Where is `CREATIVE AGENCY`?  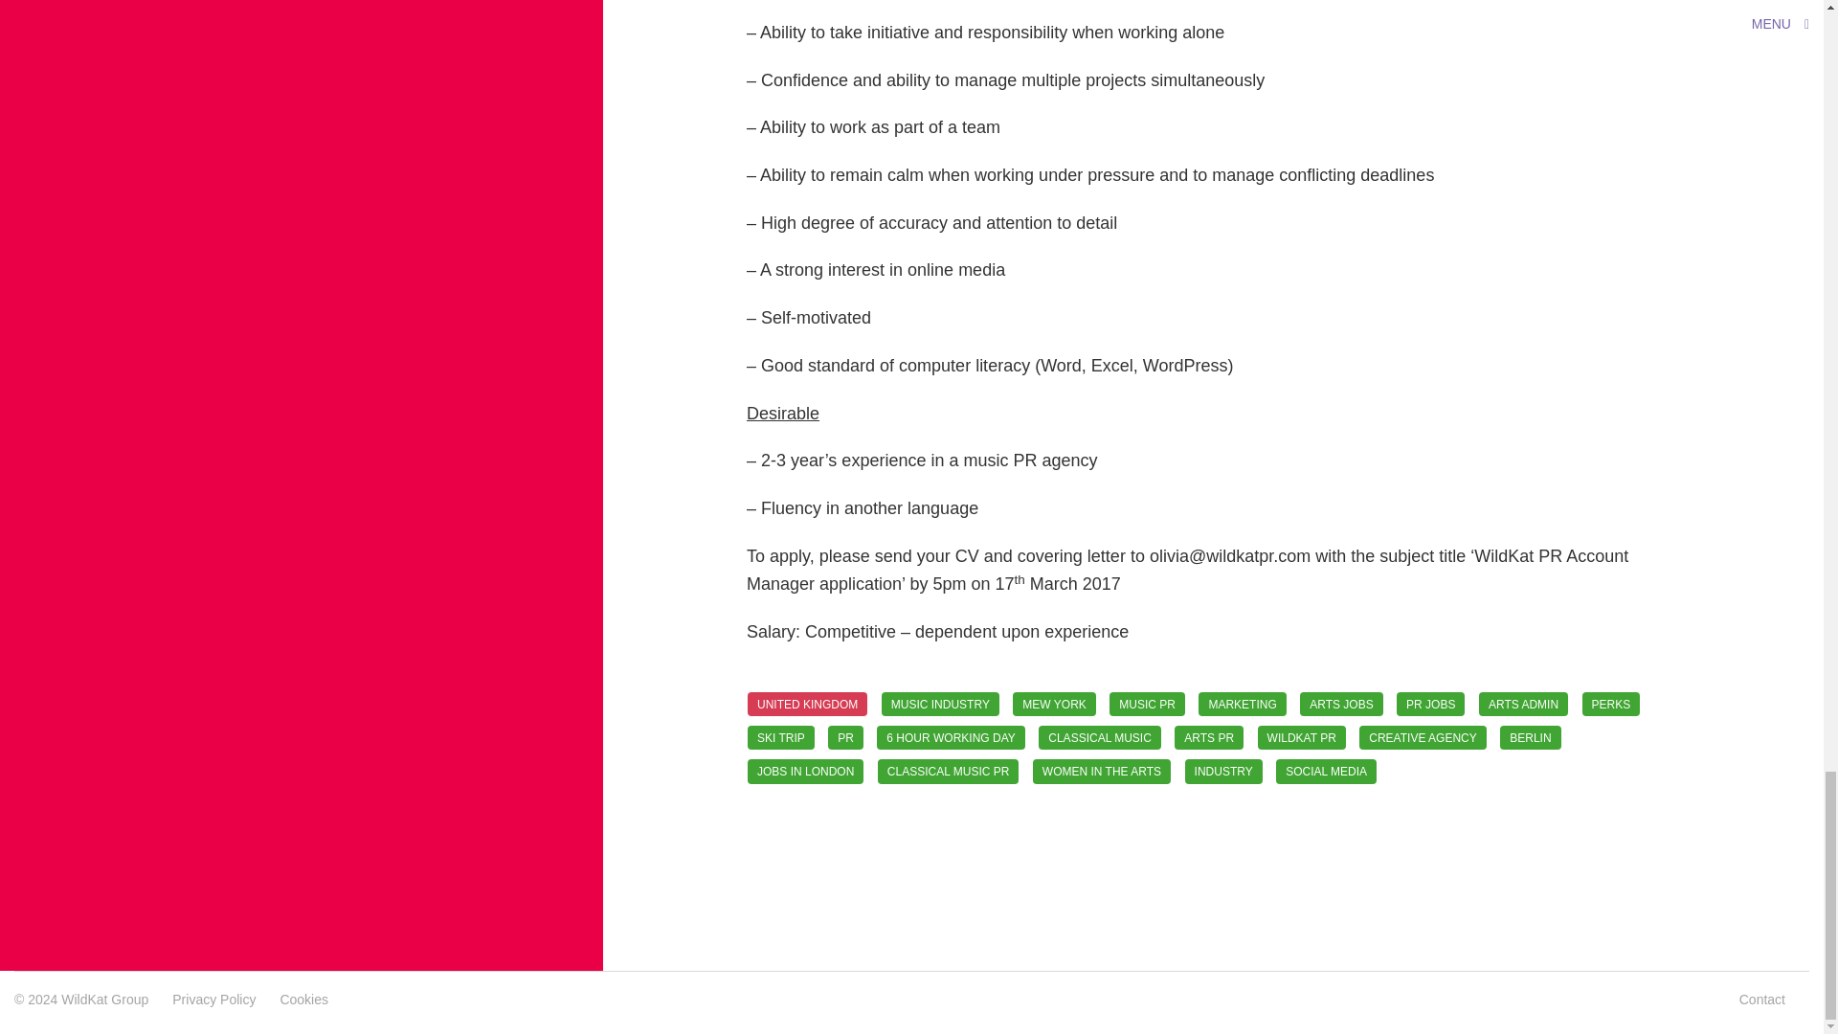
CREATIVE AGENCY is located at coordinates (1423, 737).